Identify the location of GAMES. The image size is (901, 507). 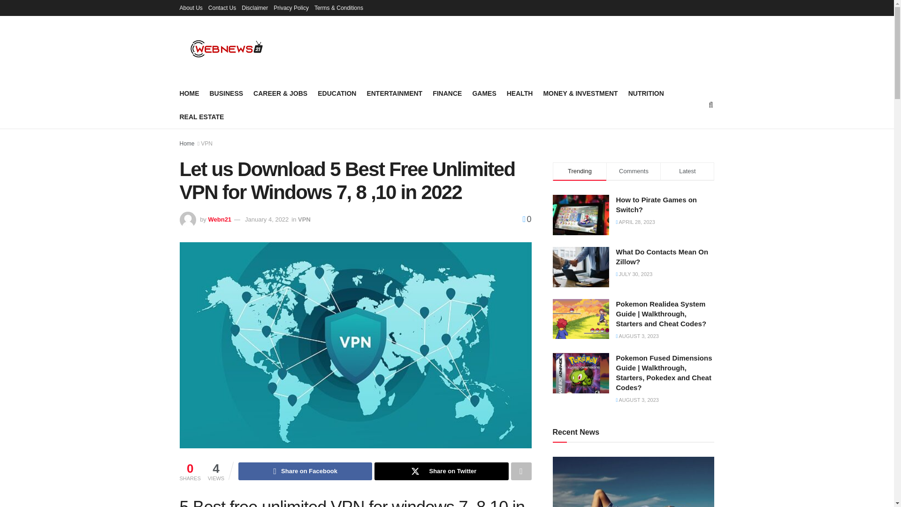
(484, 93).